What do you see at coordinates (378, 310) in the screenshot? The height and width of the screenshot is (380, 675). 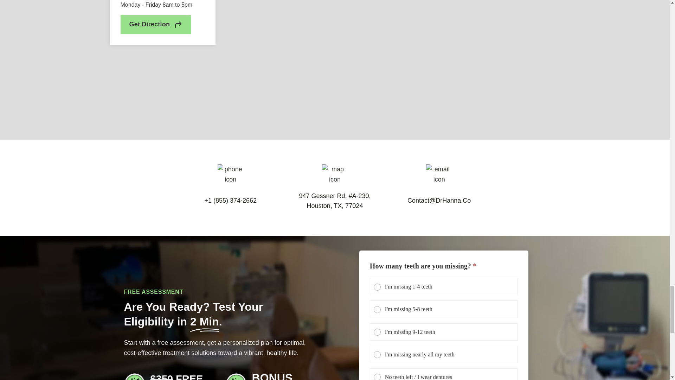 I see `I'm missing 5-8 teeth` at bounding box center [378, 310].